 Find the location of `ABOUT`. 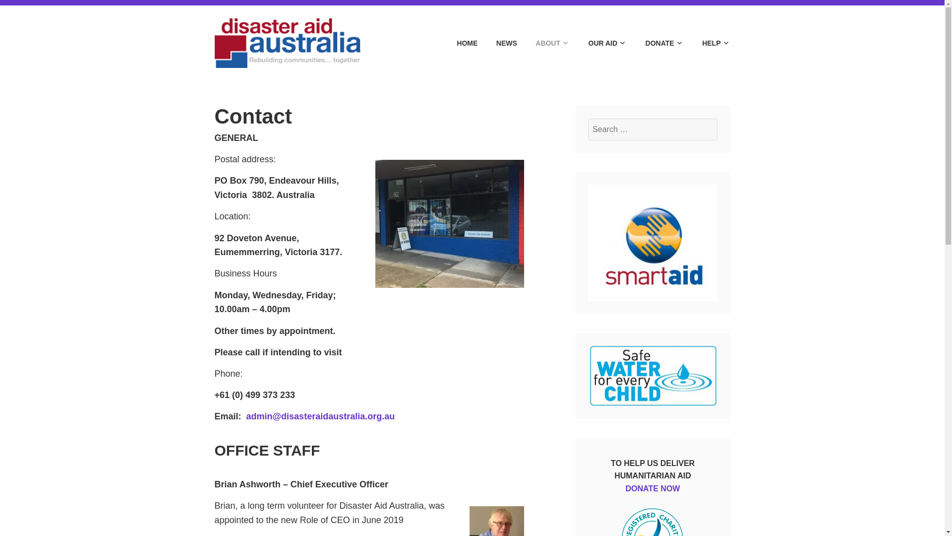

ABOUT is located at coordinates (544, 43).